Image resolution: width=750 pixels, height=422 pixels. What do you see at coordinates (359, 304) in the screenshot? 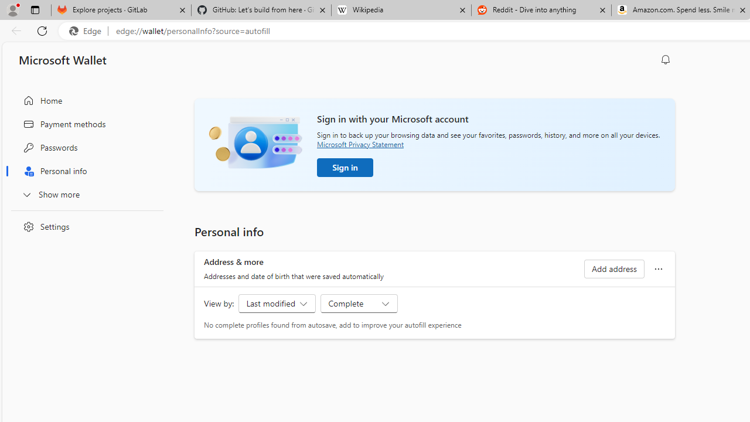
I see `View by:` at bounding box center [359, 304].